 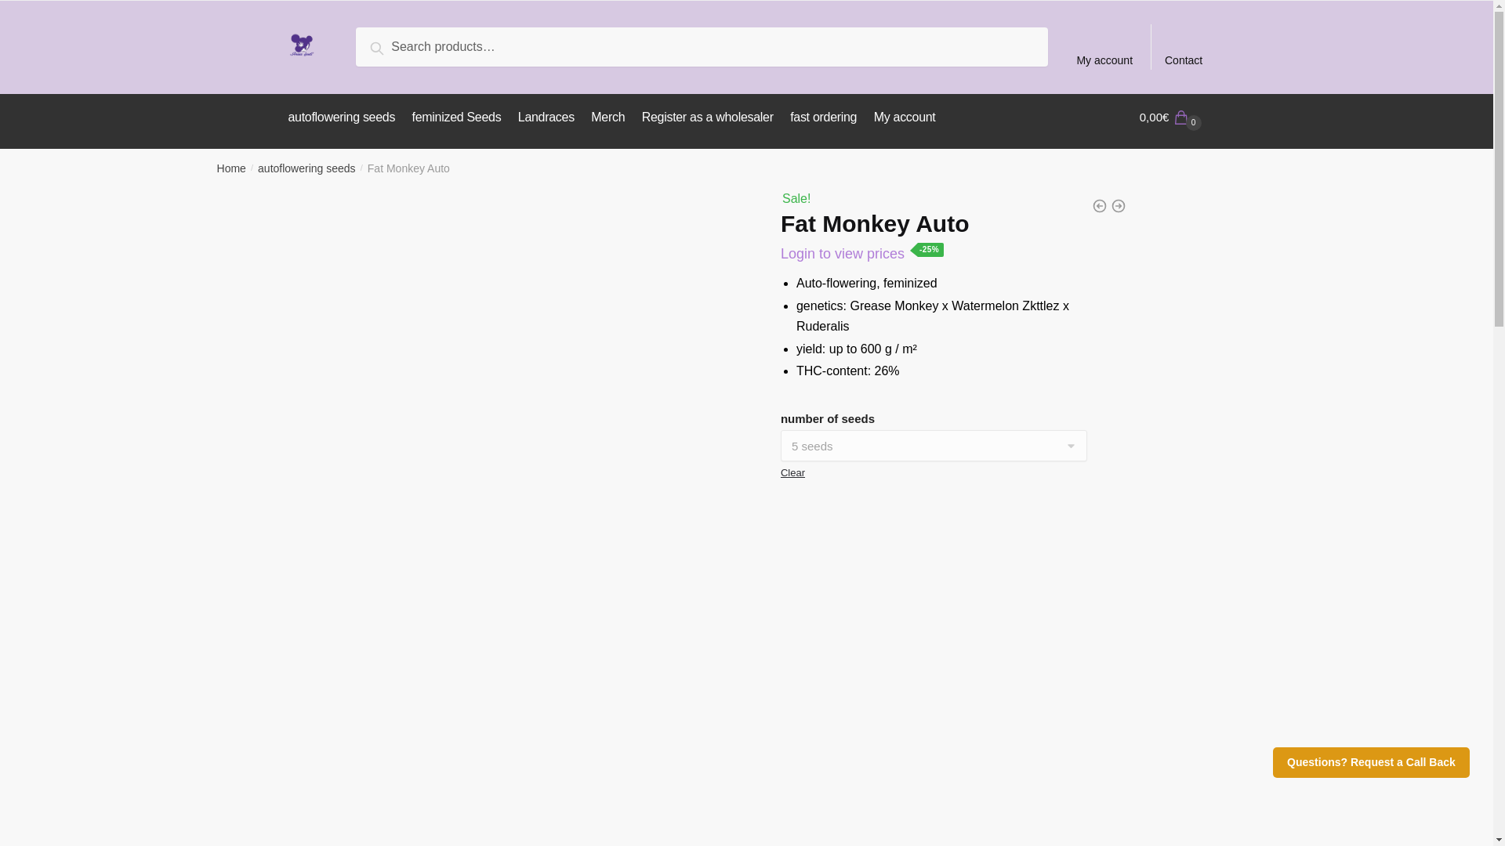 I want to click on fast ordering, so click(x=823, y=117).